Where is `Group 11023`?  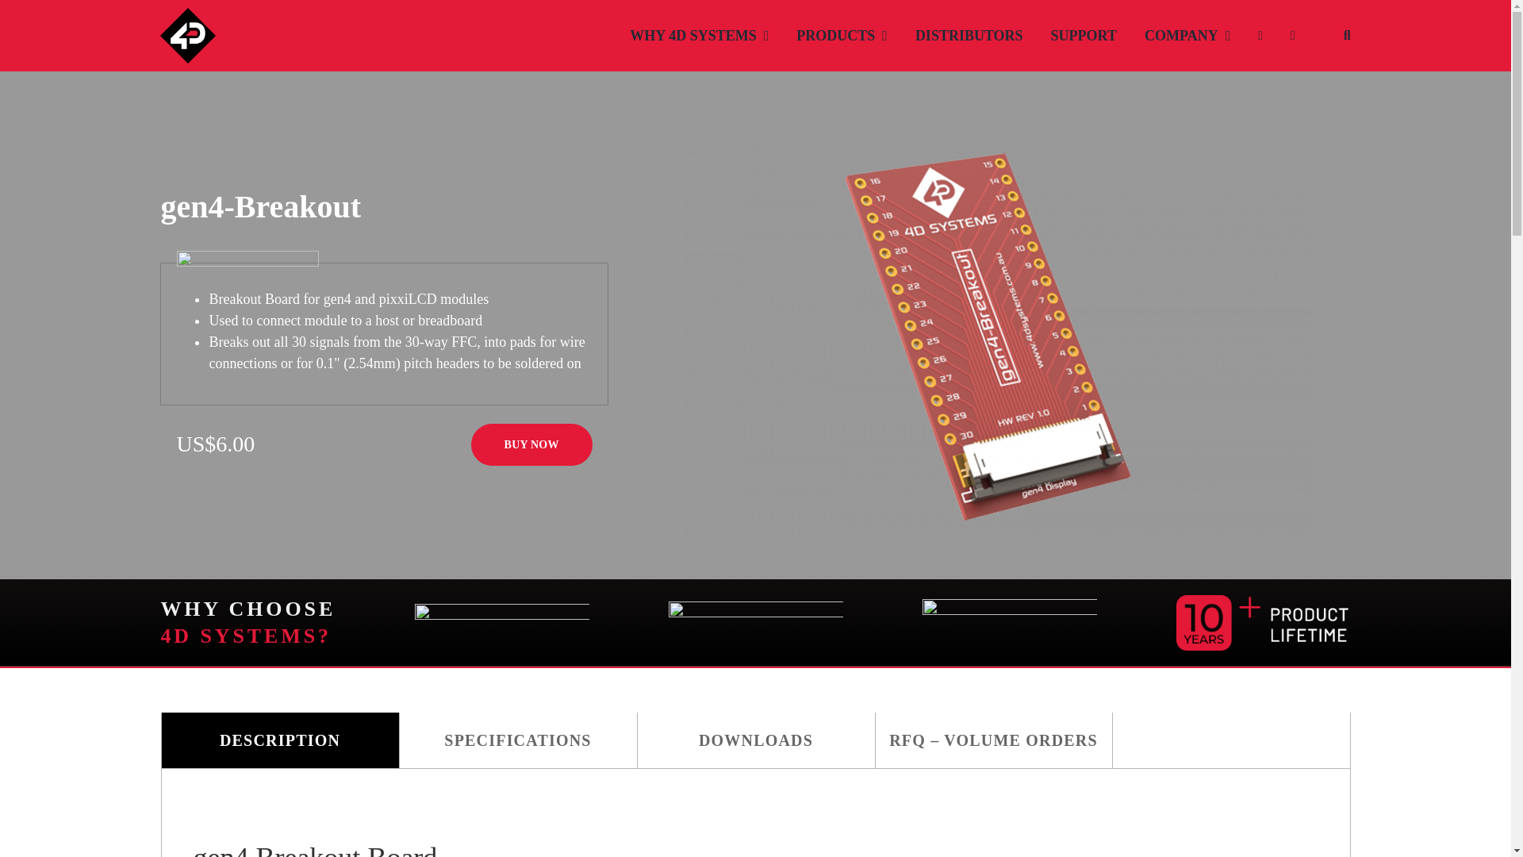
Group 11023 is located at coordinates (1009, 622).